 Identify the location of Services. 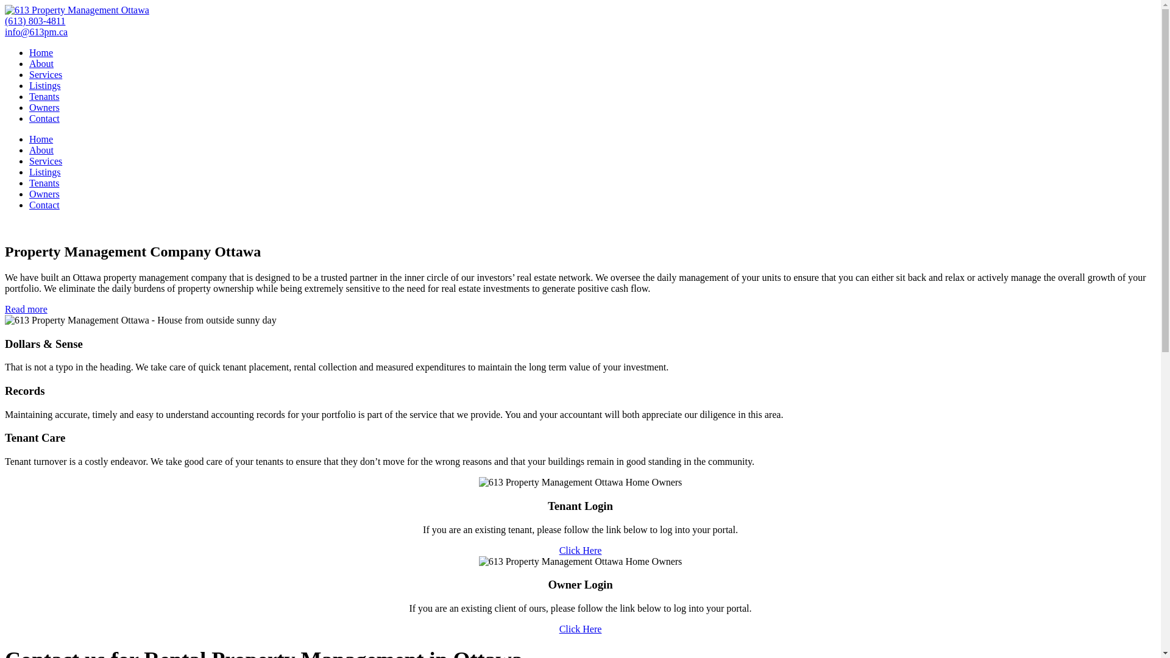
(46, 161).